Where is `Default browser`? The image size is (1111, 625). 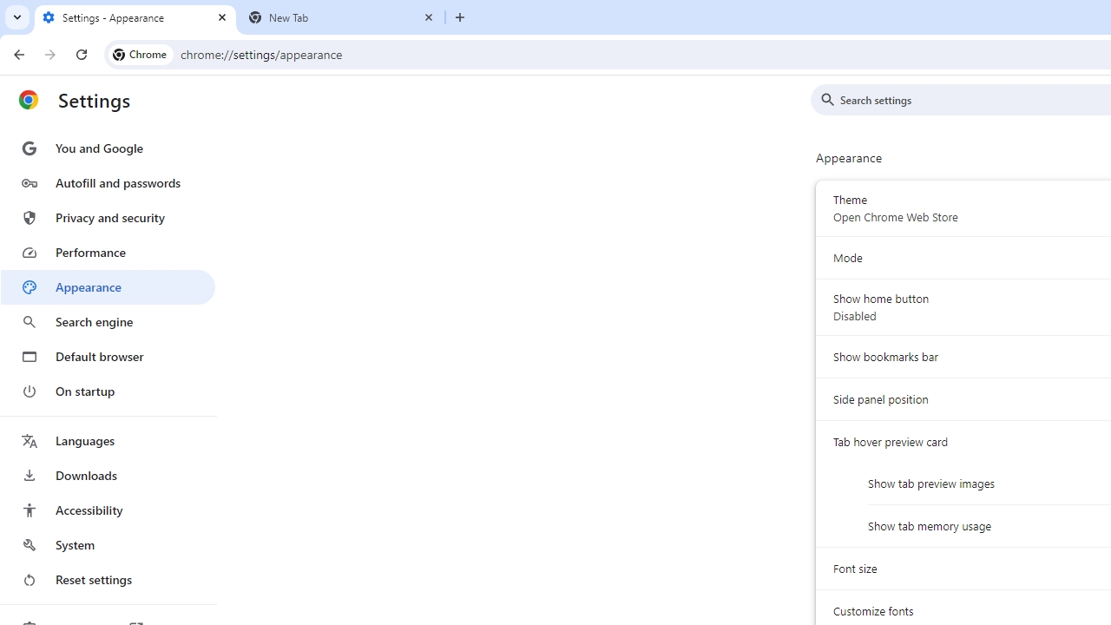
Default browser is located at coordinates (108, 356).